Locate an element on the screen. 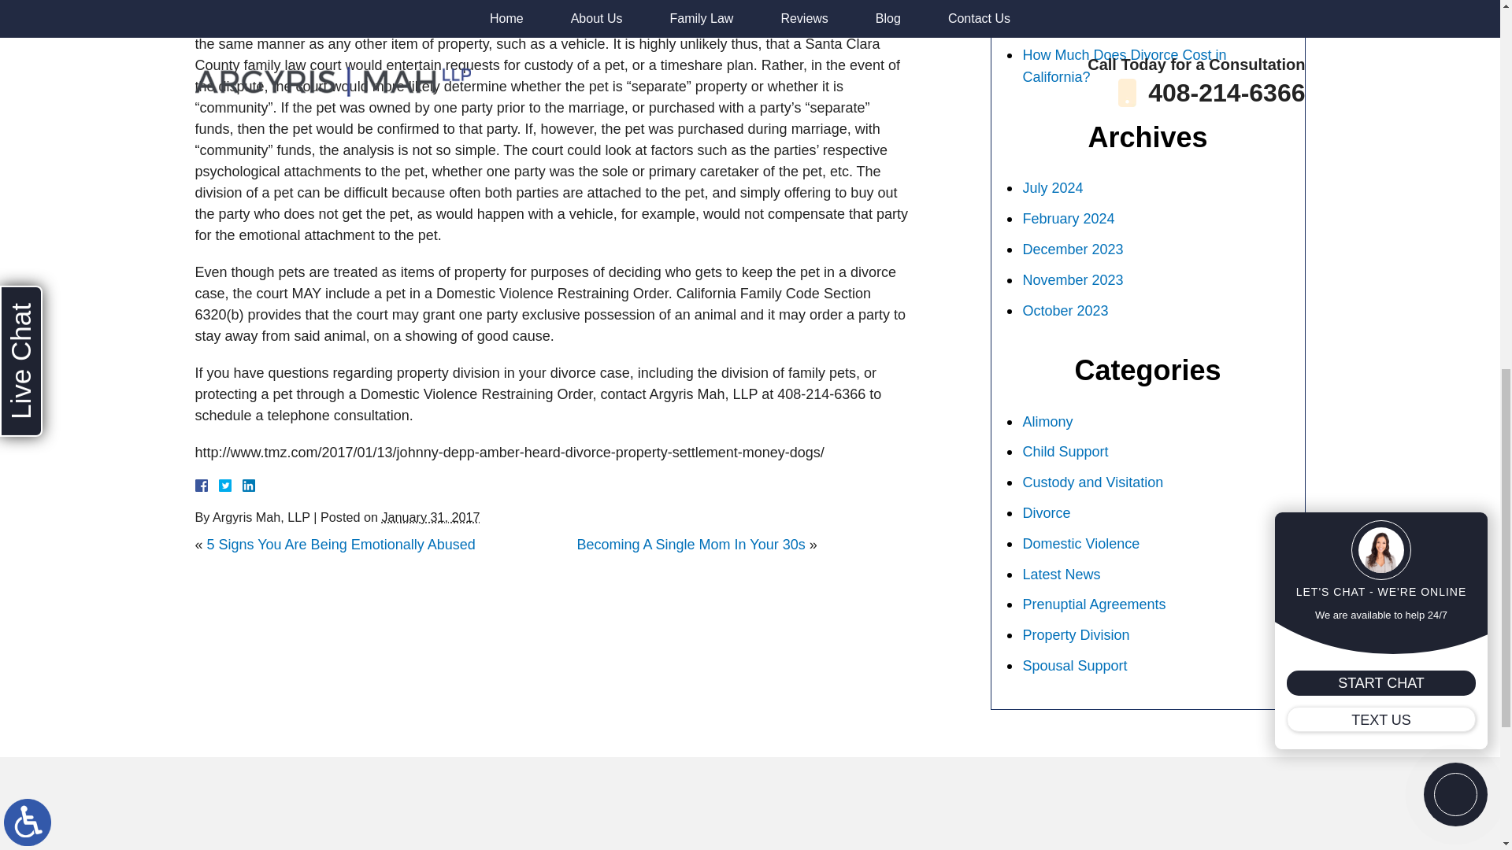 This screenshot has width=1512, height=850. LinkedIn is located at coordinates (243, 486).